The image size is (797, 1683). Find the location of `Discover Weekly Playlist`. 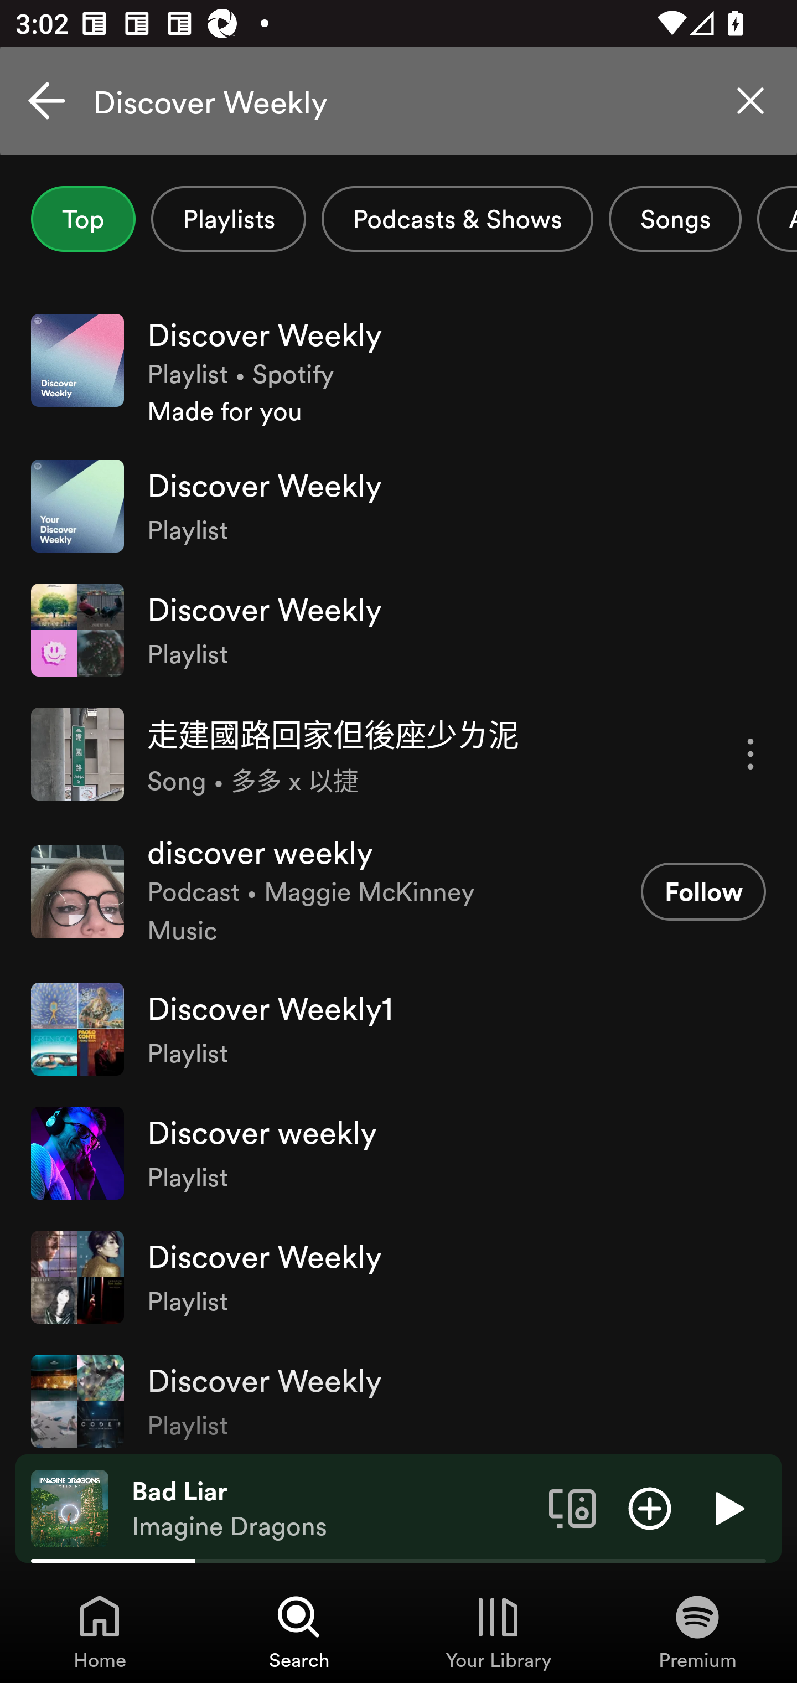

Discover Weekly Playlist is located at coordinates (398, 1396).